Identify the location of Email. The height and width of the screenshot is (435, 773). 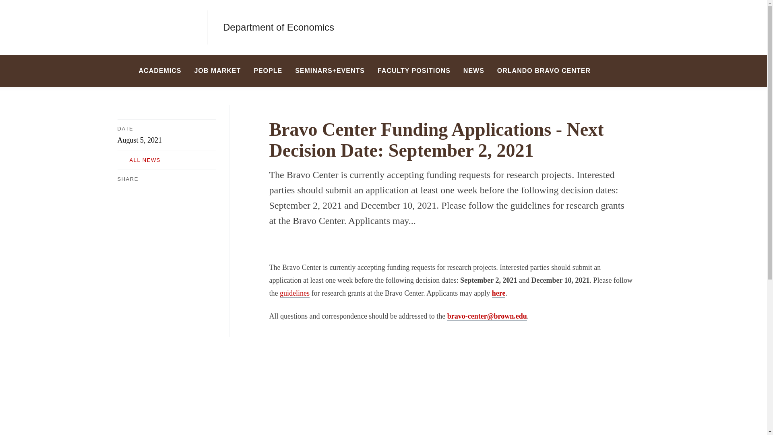
(171, 189).